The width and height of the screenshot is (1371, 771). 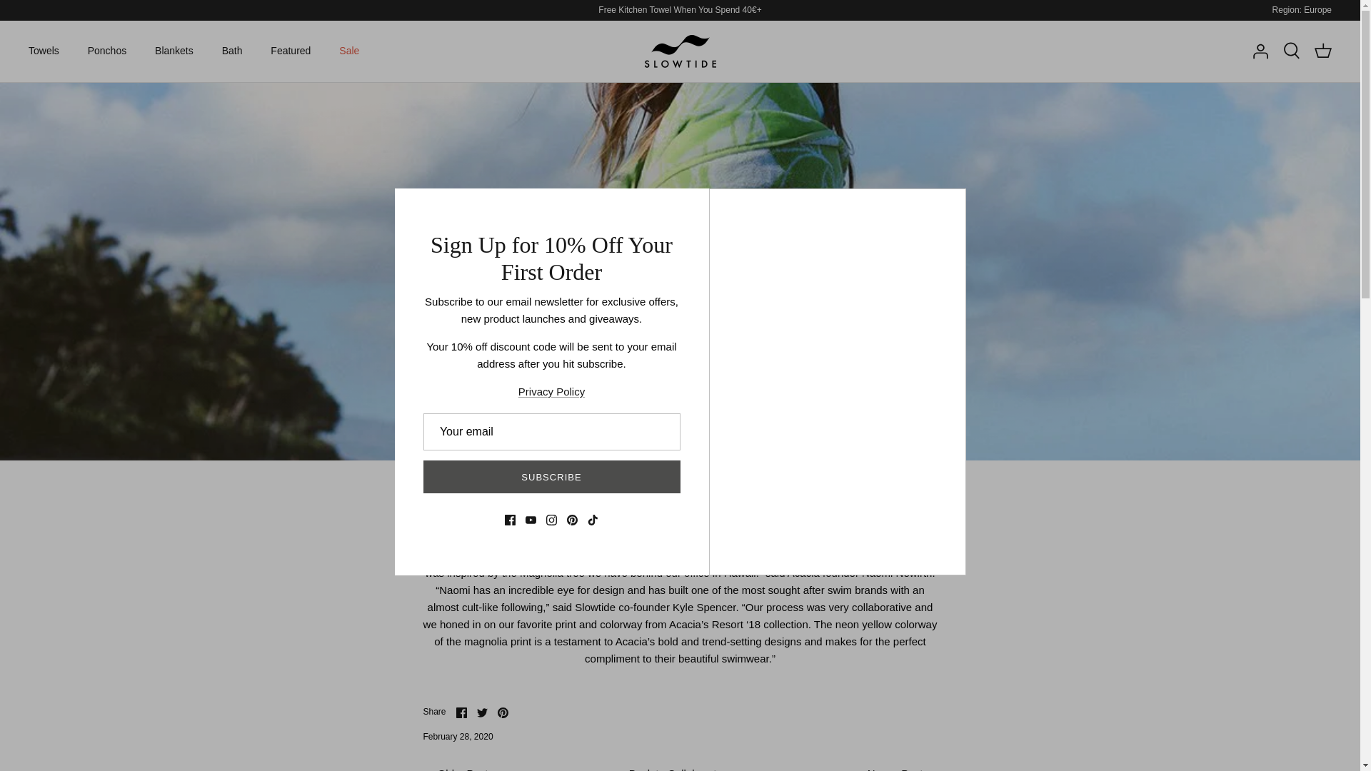 What do you see at coordinates (1301, 9) in the screenshot?
I see `Region: Europe` at bounding box center [1301, 9].